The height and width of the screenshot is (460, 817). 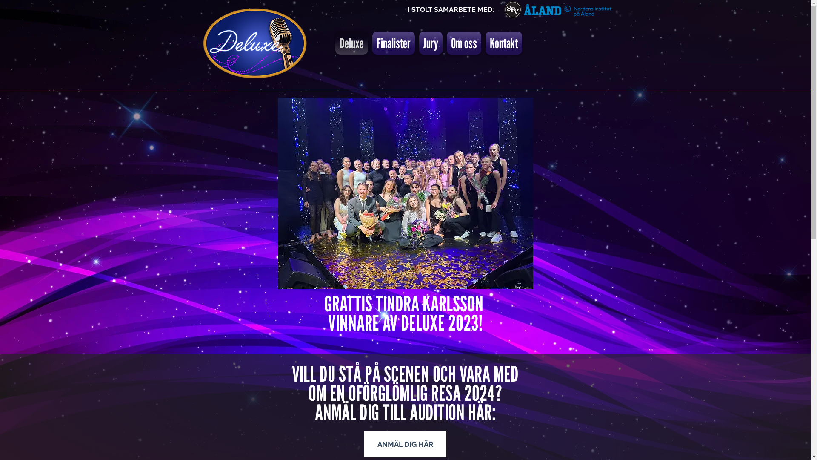 What do you see at coordinates (351, 43) in the screenshot?
I see `Deluxe` at bounding box center [351, 43].